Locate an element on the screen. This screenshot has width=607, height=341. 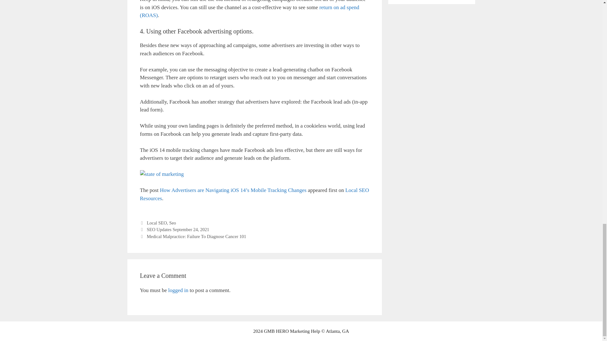
Marketing is located at coordinates (300, 331).